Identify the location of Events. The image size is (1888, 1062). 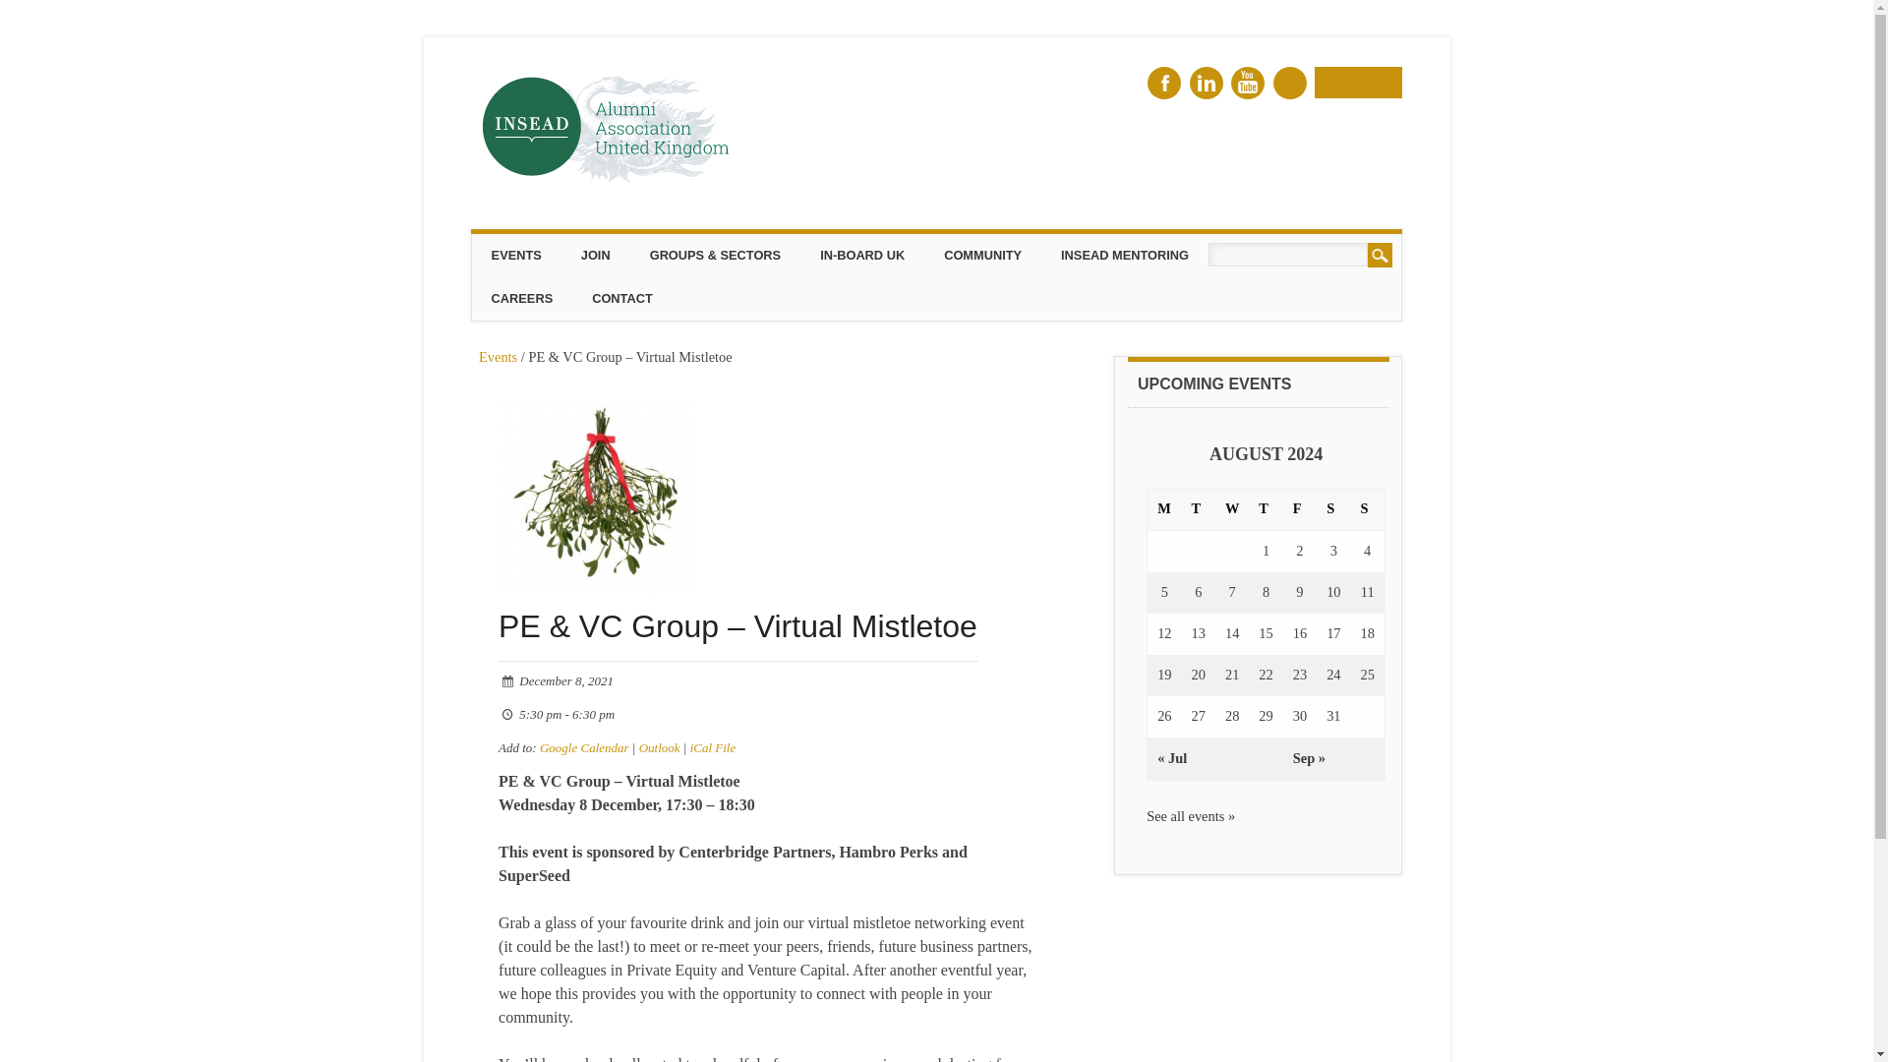
(498, 357).